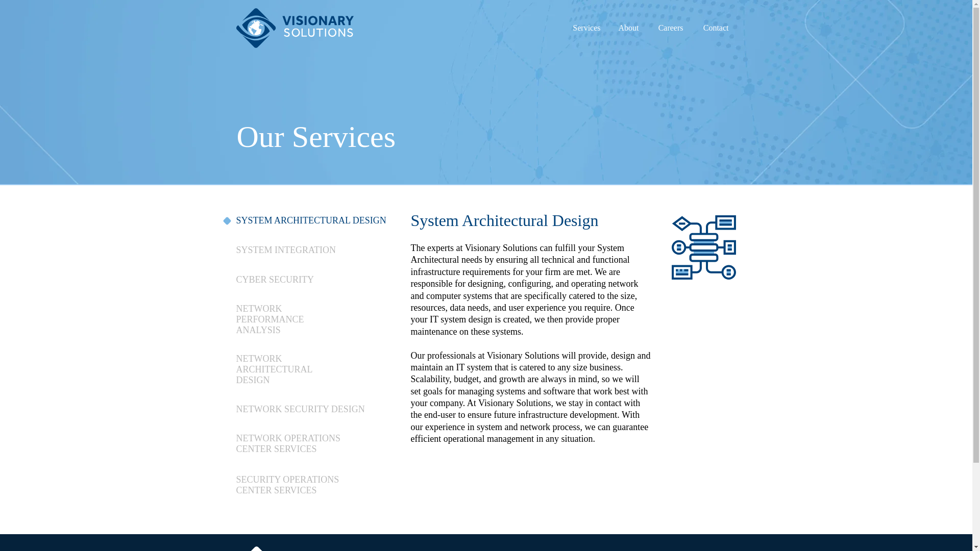  I want to click on NETWORK SECURITY DESIGN, so click(300, 409).